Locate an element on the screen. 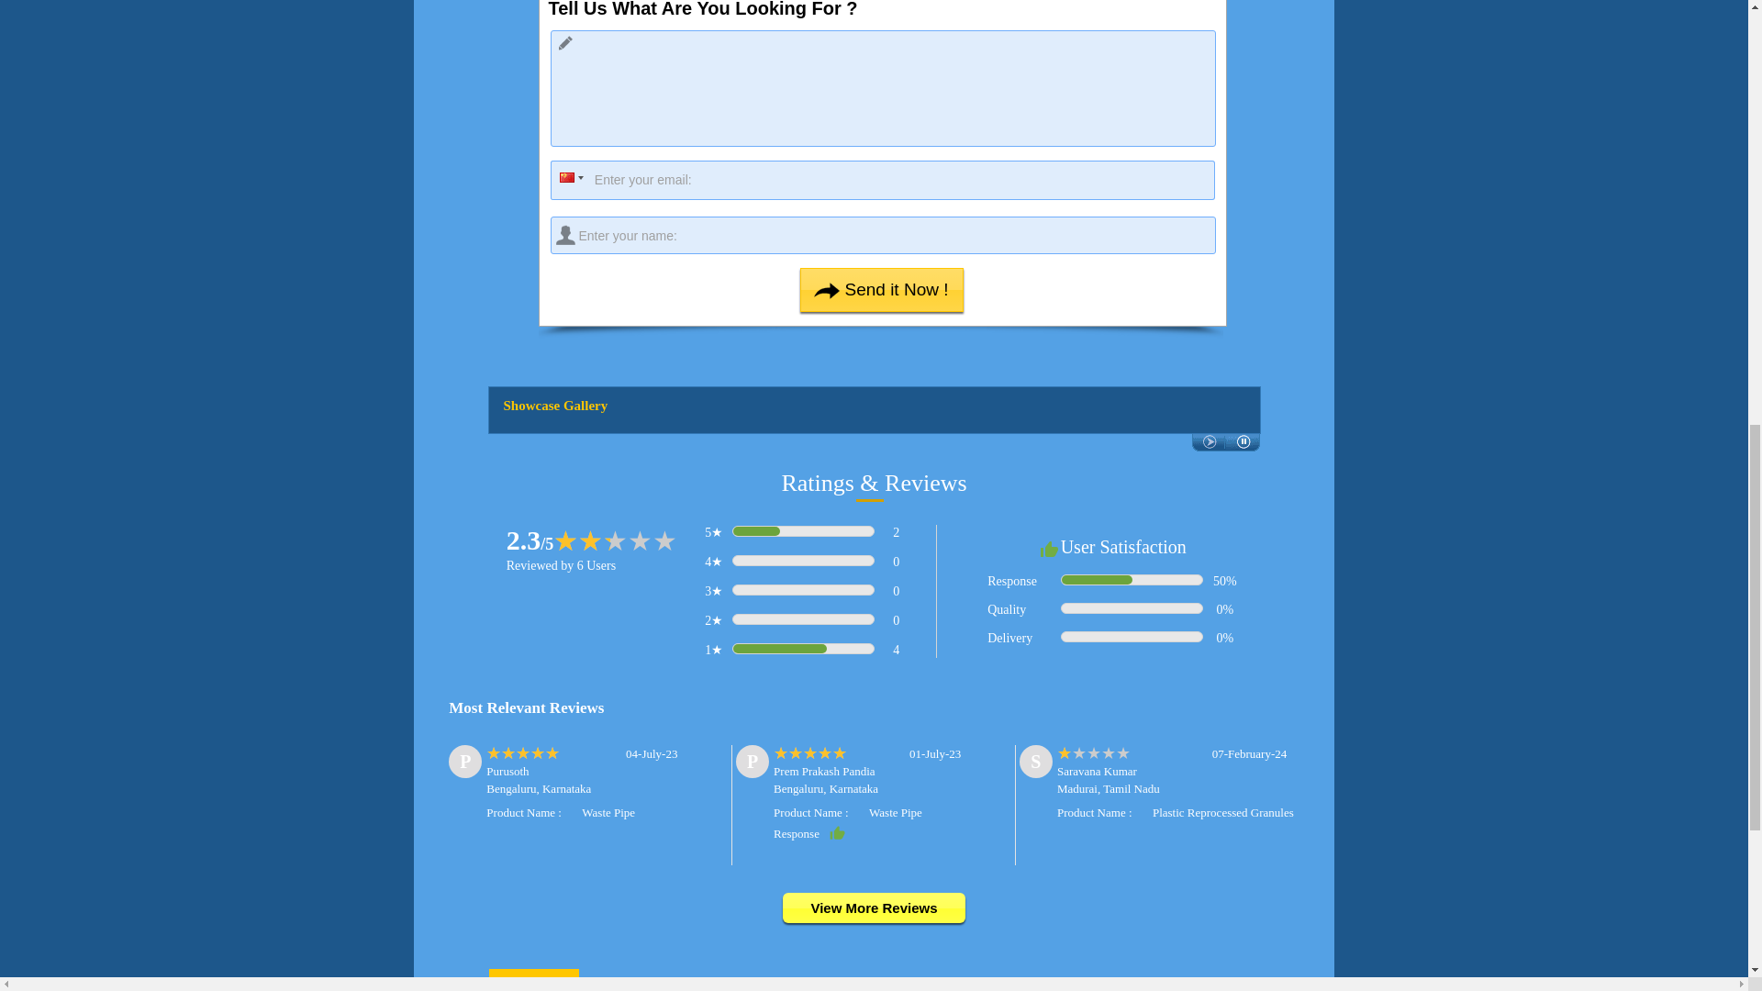 Image resolution: width=1762 pixels, height=991 pixels. Contact Us is located at coordinates (532, 984).